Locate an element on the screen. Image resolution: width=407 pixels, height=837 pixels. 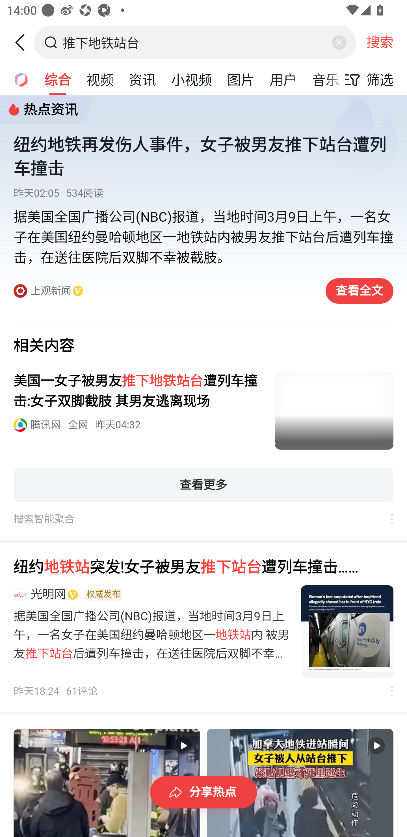
返回 is located at coordinates (23, 42).